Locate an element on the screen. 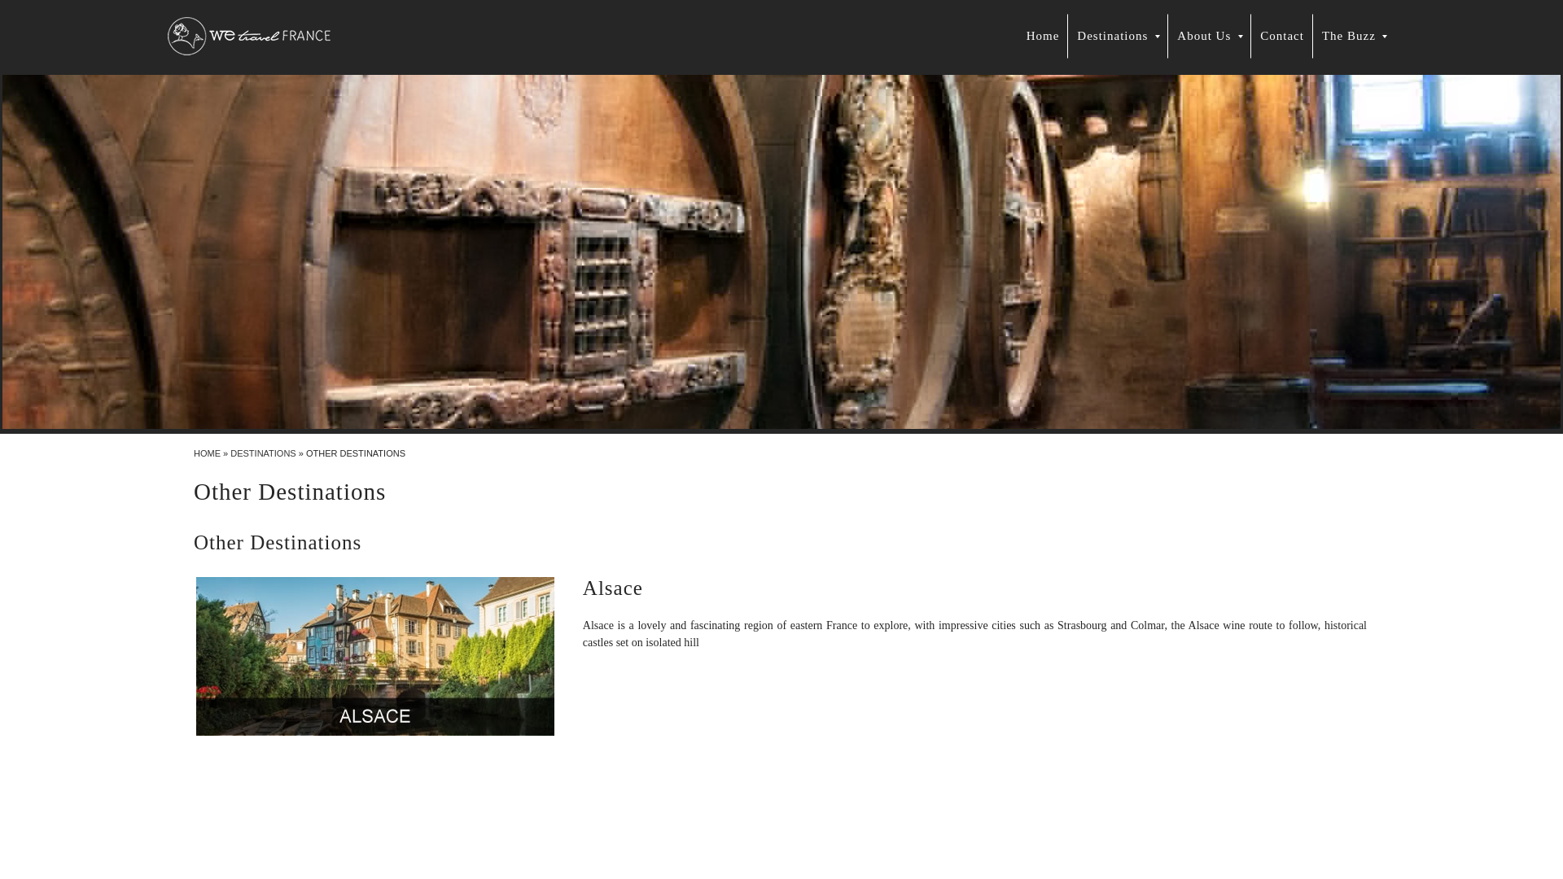 The image size is (1563, 879).  - We Travel France is located at coordinates (1044, 36).